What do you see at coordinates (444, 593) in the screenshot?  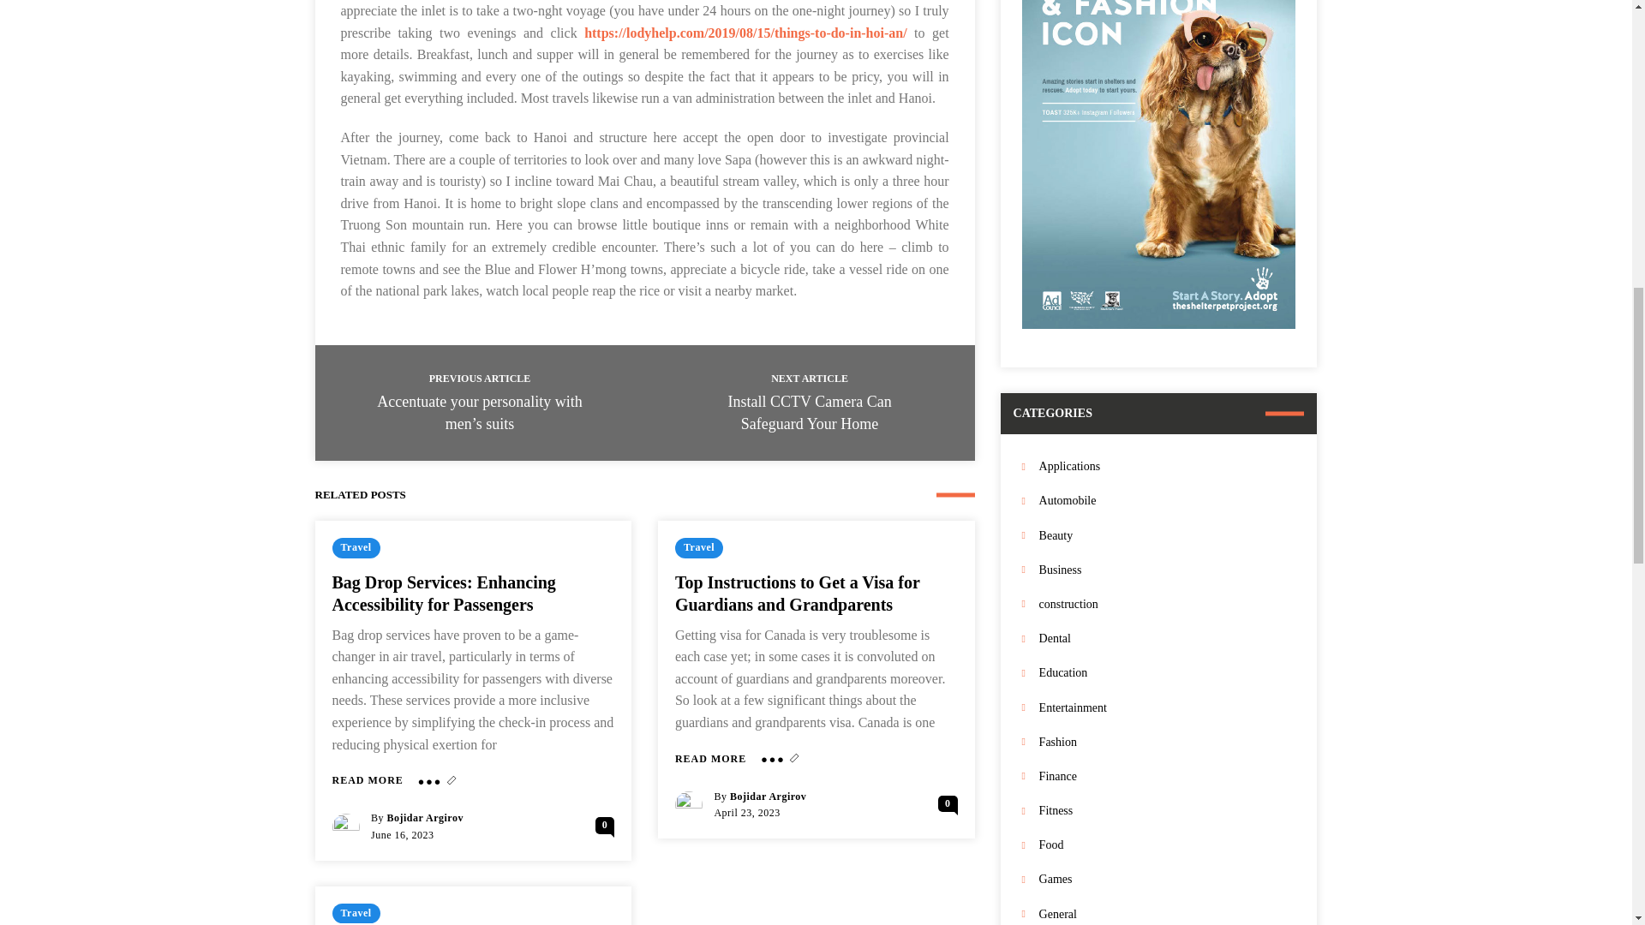 I see `Bag Drop Services: Enhancing Accessibility for Passengers` at bounding box center [444, 593].